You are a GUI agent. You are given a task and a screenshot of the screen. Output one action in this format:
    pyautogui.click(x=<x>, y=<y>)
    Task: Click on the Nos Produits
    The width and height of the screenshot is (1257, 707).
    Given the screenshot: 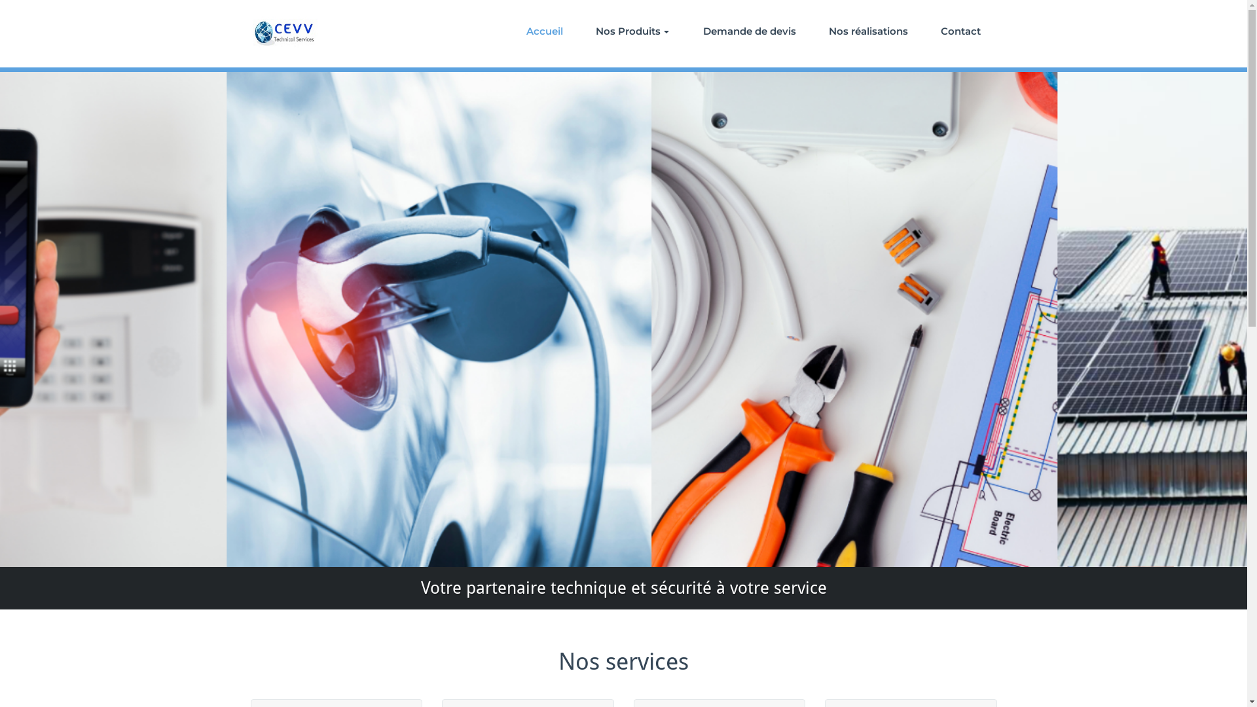 What is the action you would take?
    pyautogui.click(x=632, y=31)
    